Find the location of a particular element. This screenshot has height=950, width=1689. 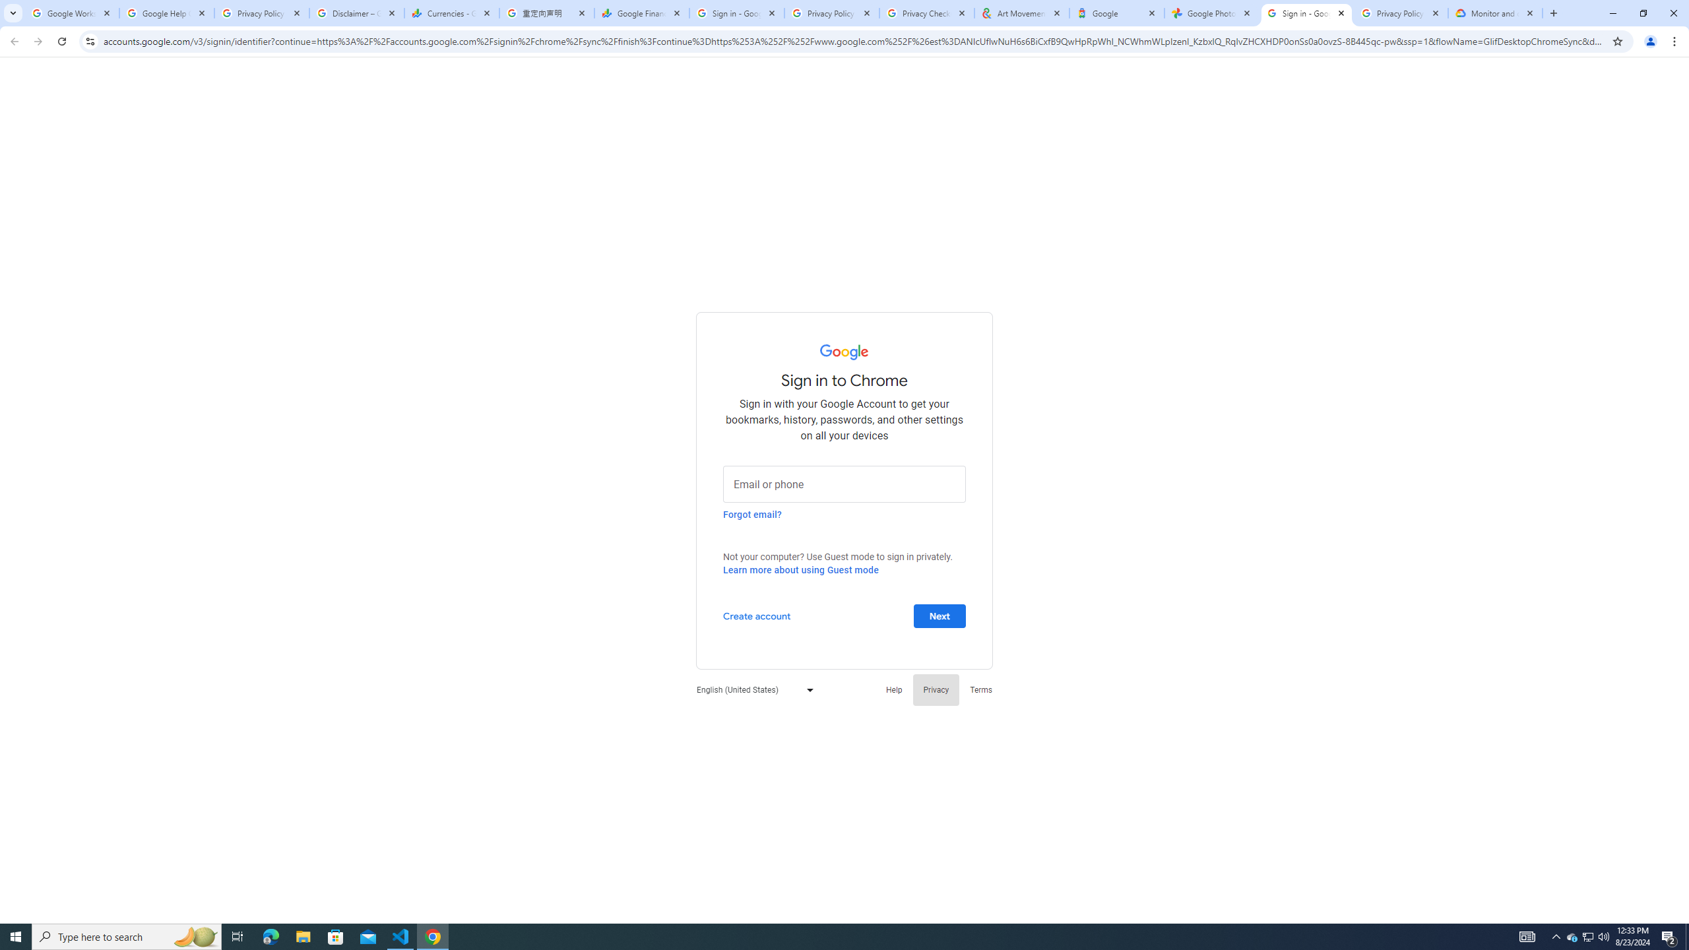

Email or phone is located at coordinates (844, 483).